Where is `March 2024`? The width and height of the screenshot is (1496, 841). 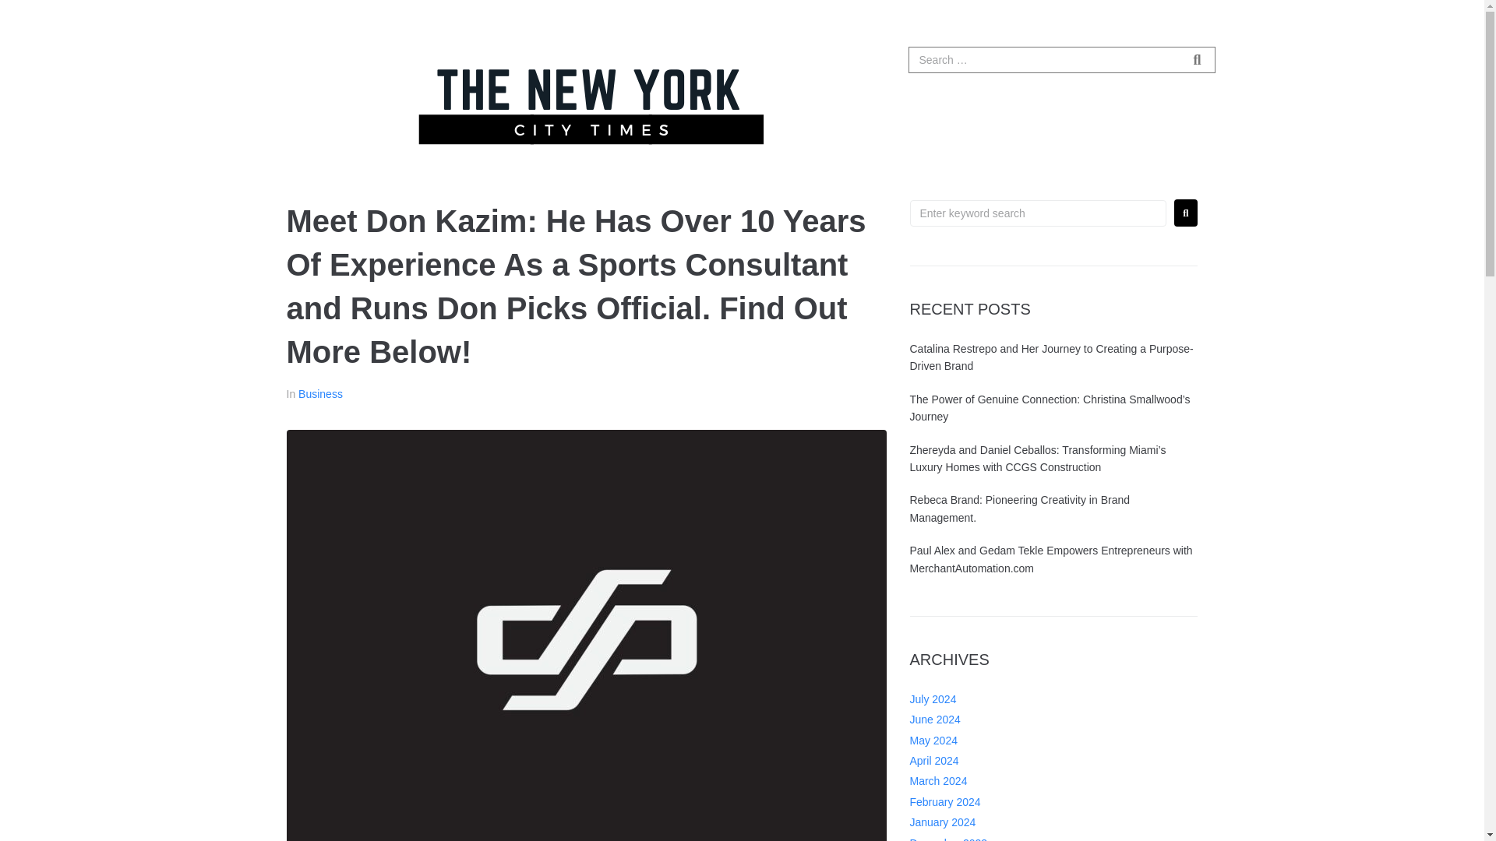 March 2024 is located at coordinates (938, 836).